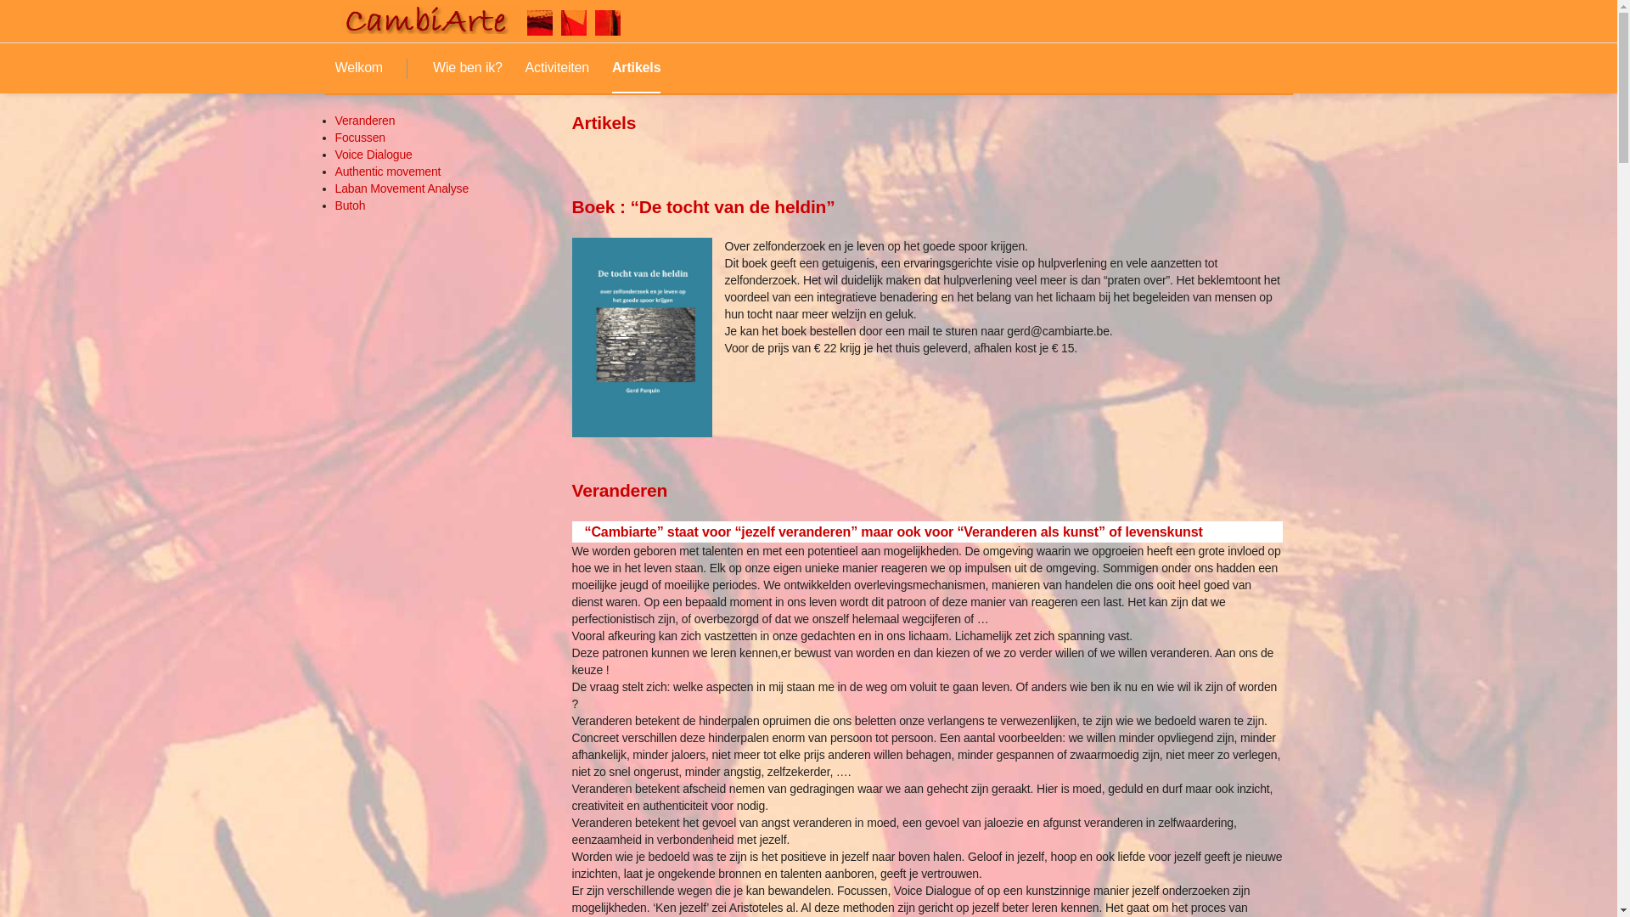  What do you see at coordinates (637, 68) in the screenshot?
I see `Artikels` at bounding box center [637, 68].